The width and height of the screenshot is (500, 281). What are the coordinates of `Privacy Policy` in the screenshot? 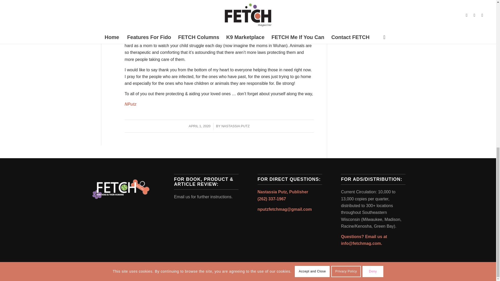 It's located at (339, 273).